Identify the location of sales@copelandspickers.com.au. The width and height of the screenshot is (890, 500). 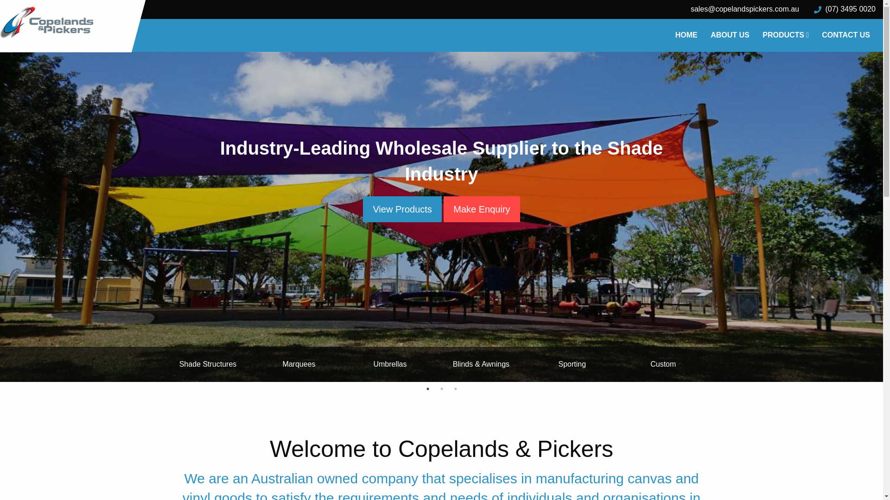
(745, 9).